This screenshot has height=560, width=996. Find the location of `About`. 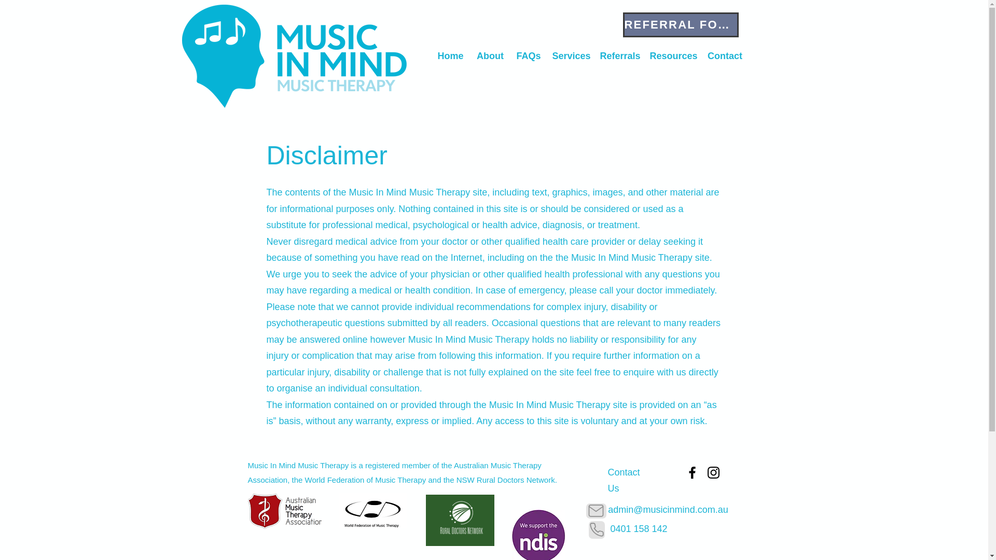

About is located at coordinates (490, 56).